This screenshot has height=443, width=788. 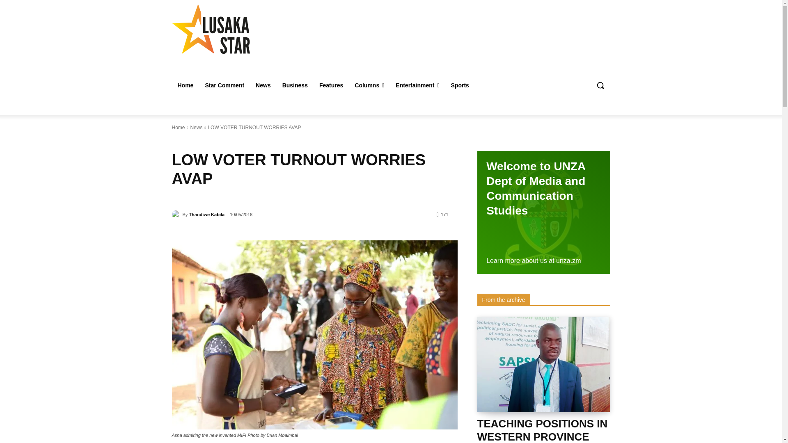 I want to click on Thandiwe Kabila, so click(x=176, y=215).